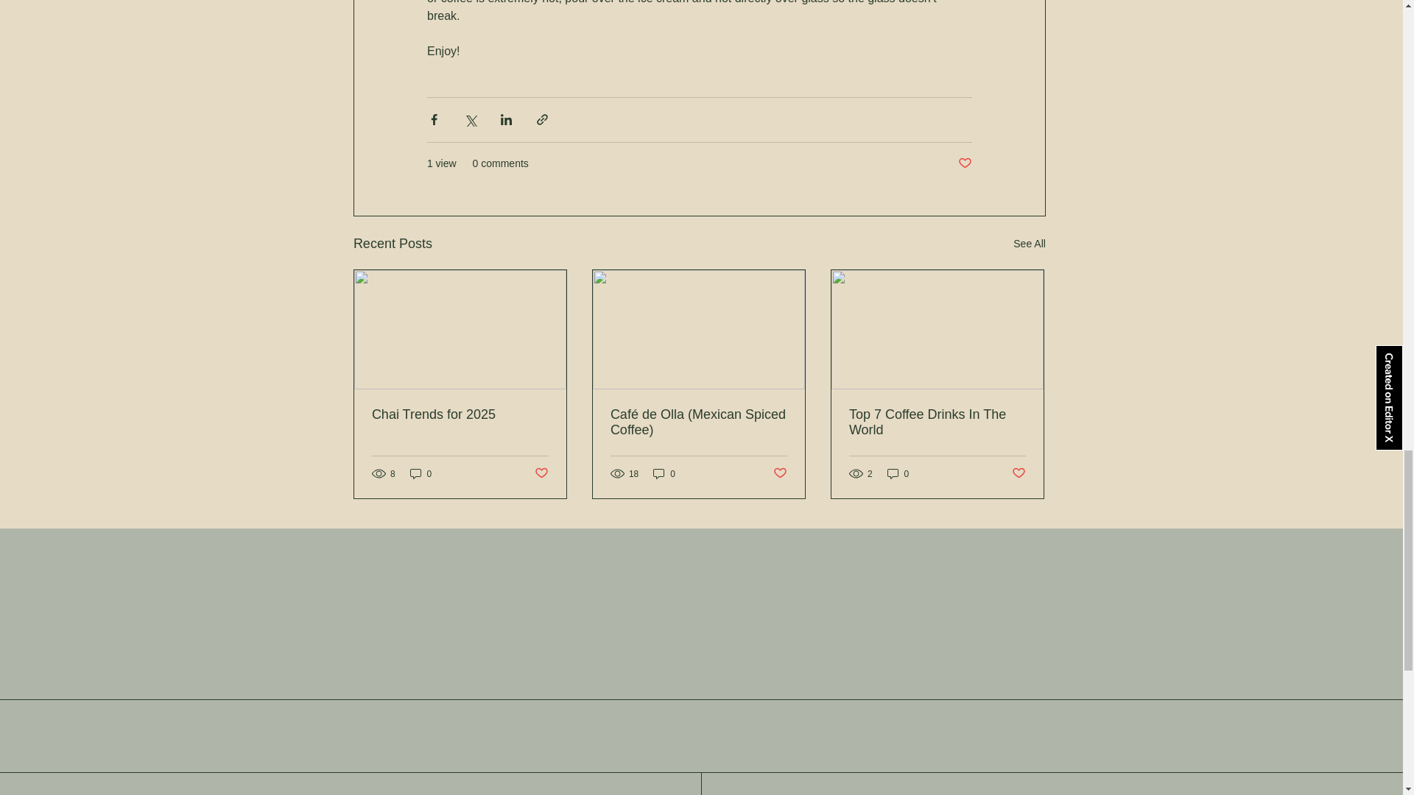 The height and width of the screenshot is (795, 1414). Describe the element at coordinates (1030, 244) in the screenshot. I see `See All` at that location.